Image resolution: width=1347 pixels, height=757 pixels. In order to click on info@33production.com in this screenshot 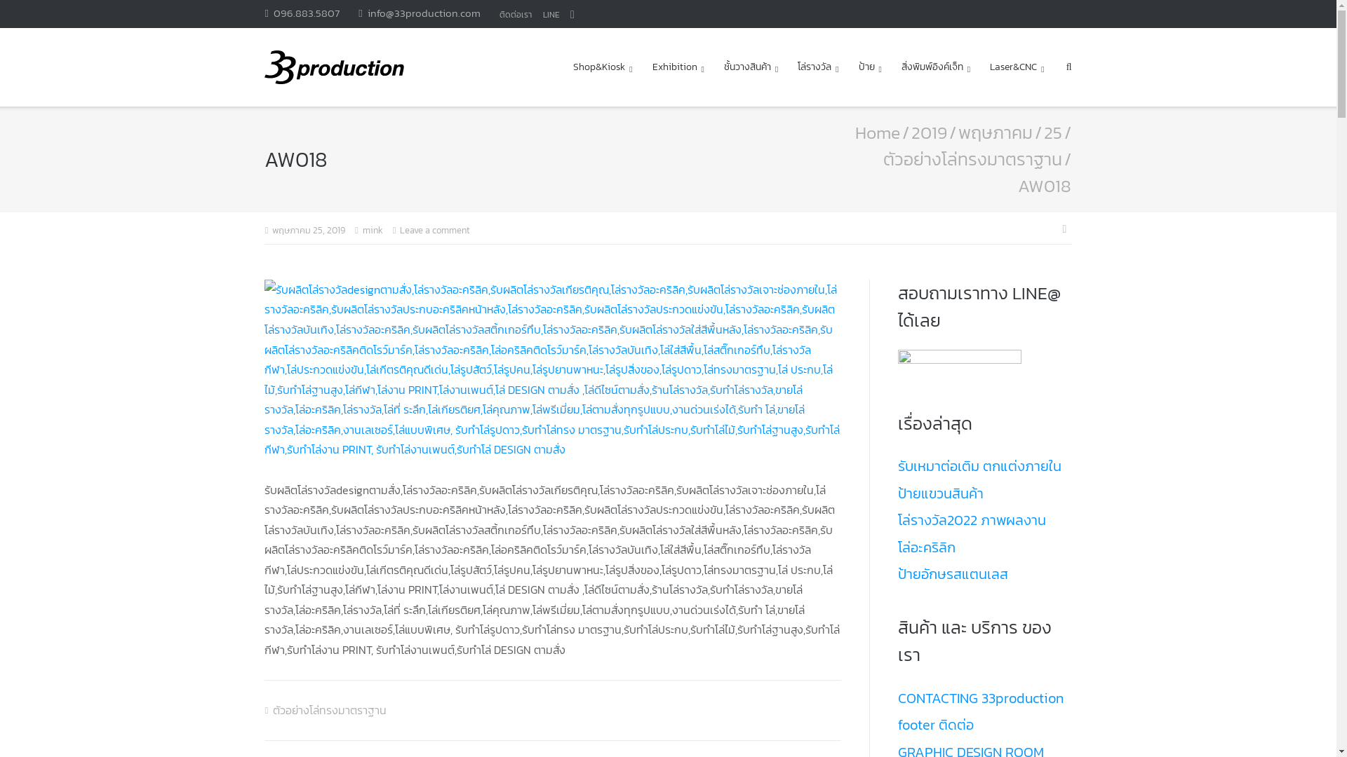, I will do `click(420, 13)`.